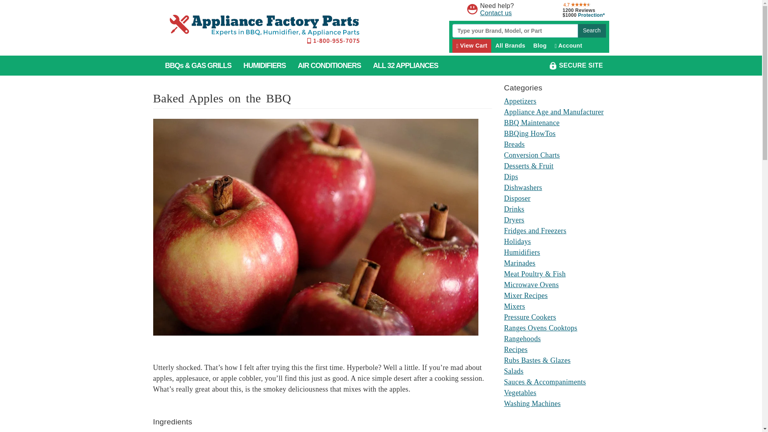 This screenshot has height=432, width=768. What do you see at coordinates (591, 30) in the screenshot?
I see `Search` at bounding box center [591, 30].